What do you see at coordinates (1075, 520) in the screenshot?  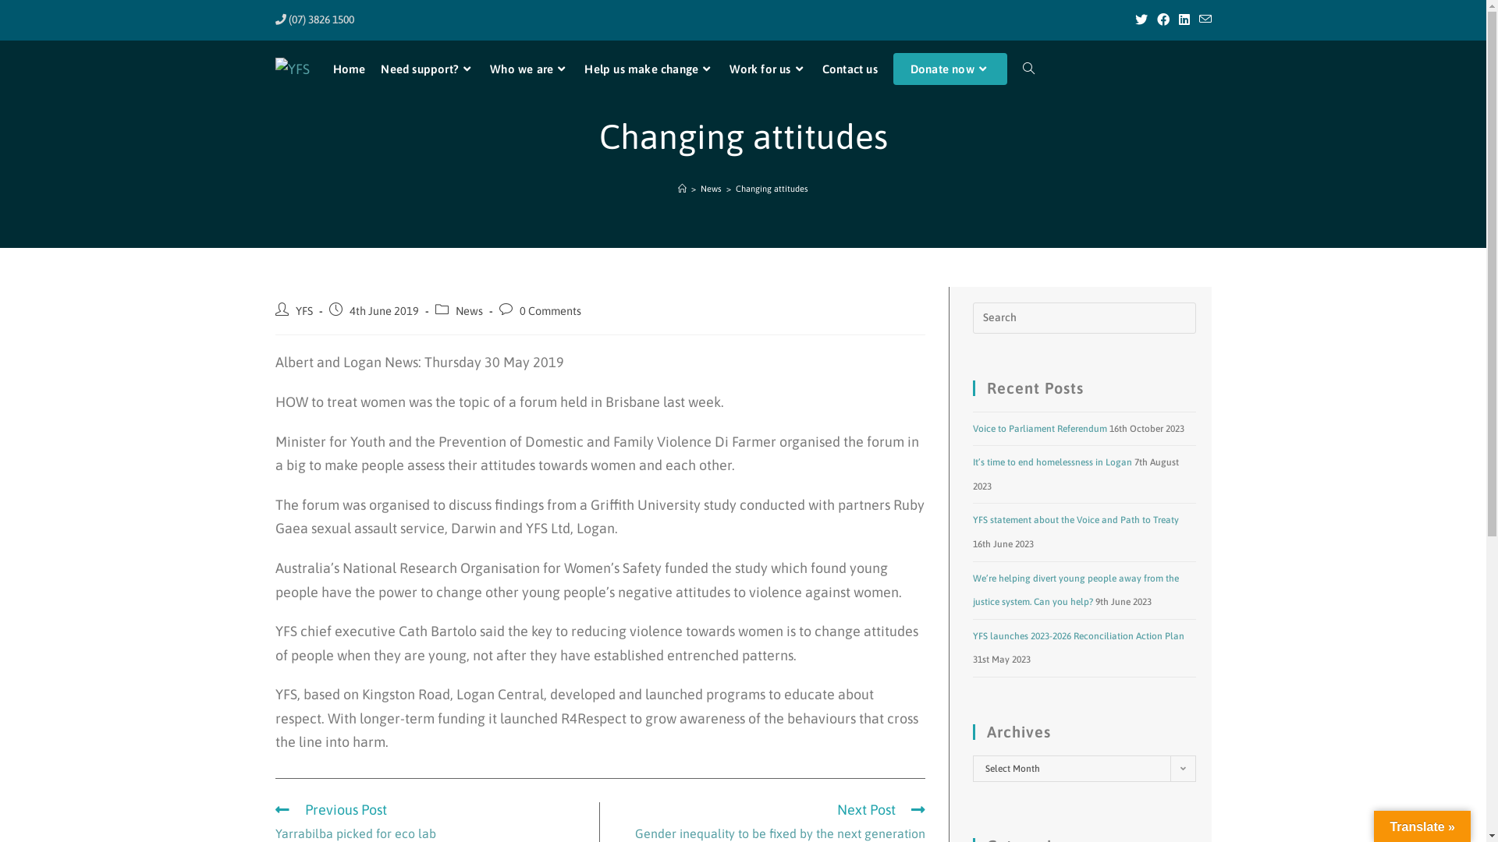 I see `YFS statement about the Voice and Path to Treaty` at bounding box center [1075, 520].